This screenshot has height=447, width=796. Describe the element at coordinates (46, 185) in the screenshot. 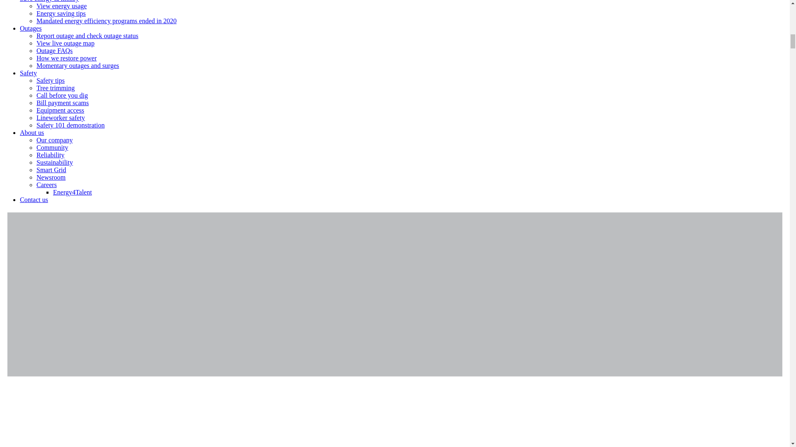

I see `Careers` at that location.